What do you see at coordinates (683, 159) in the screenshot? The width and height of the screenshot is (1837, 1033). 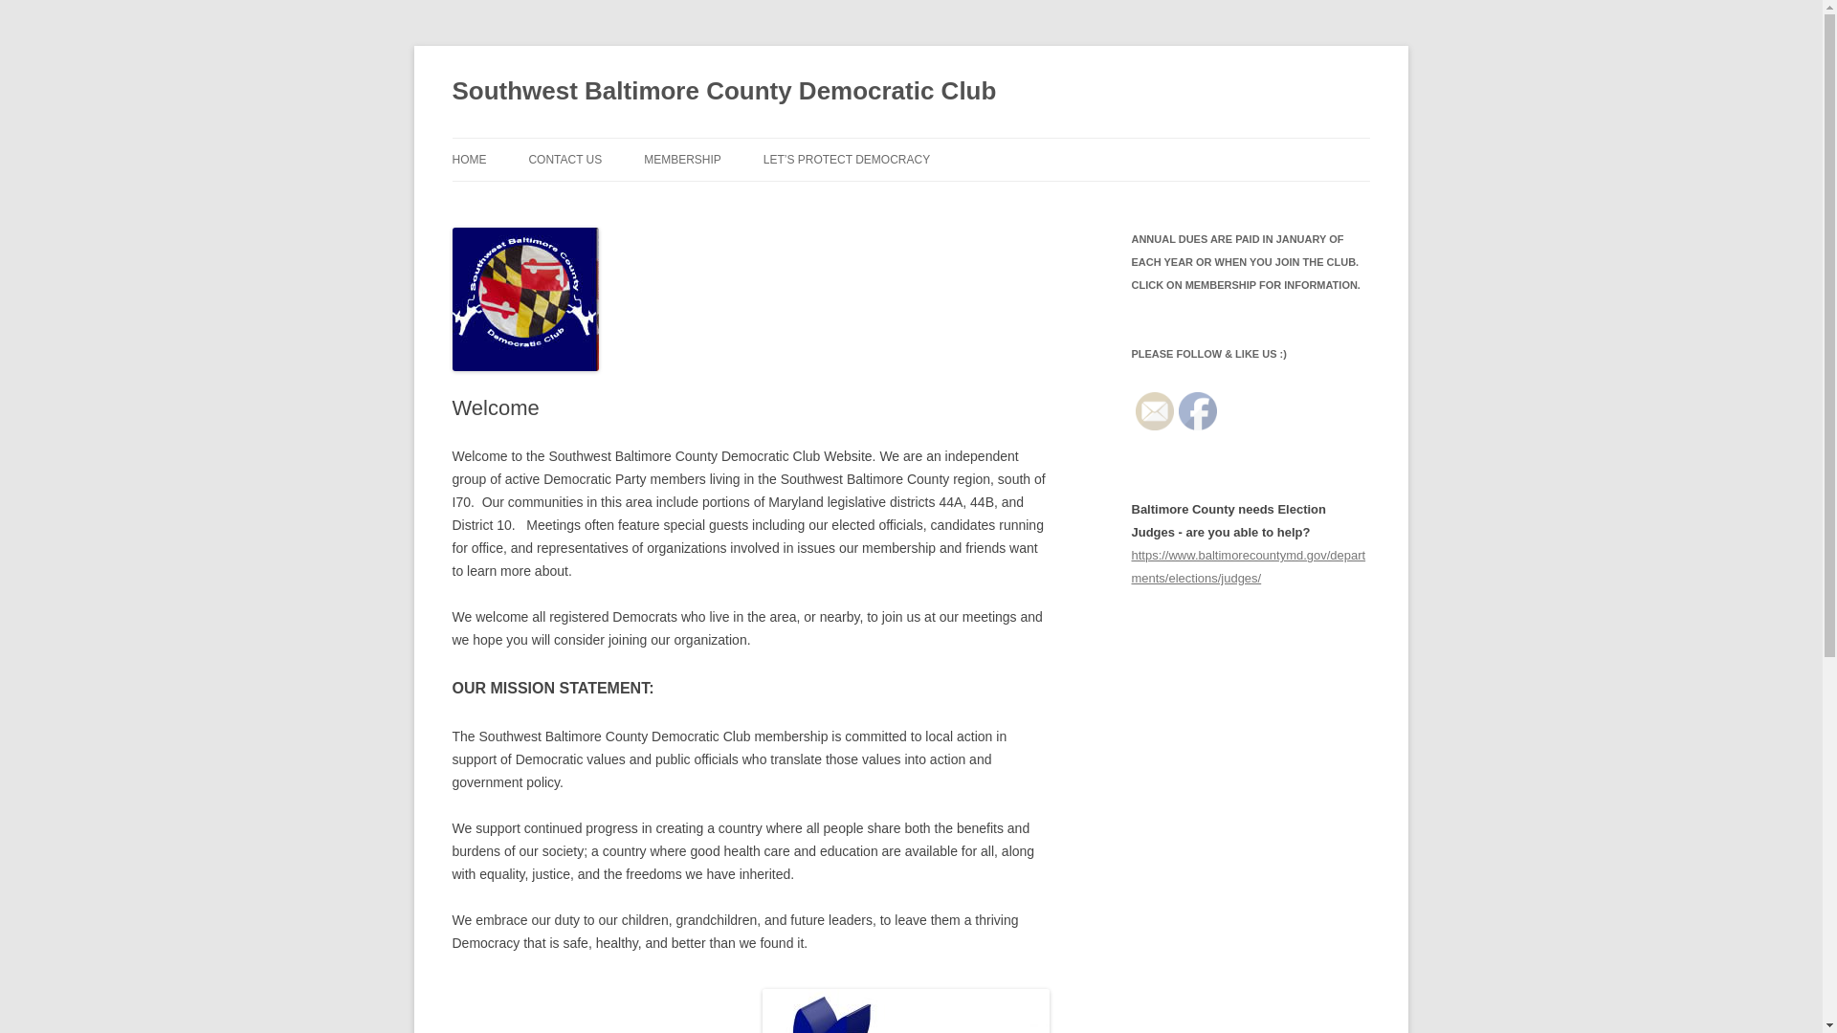 I see `MEMBERSHIP` at bounding box center [683, 159].